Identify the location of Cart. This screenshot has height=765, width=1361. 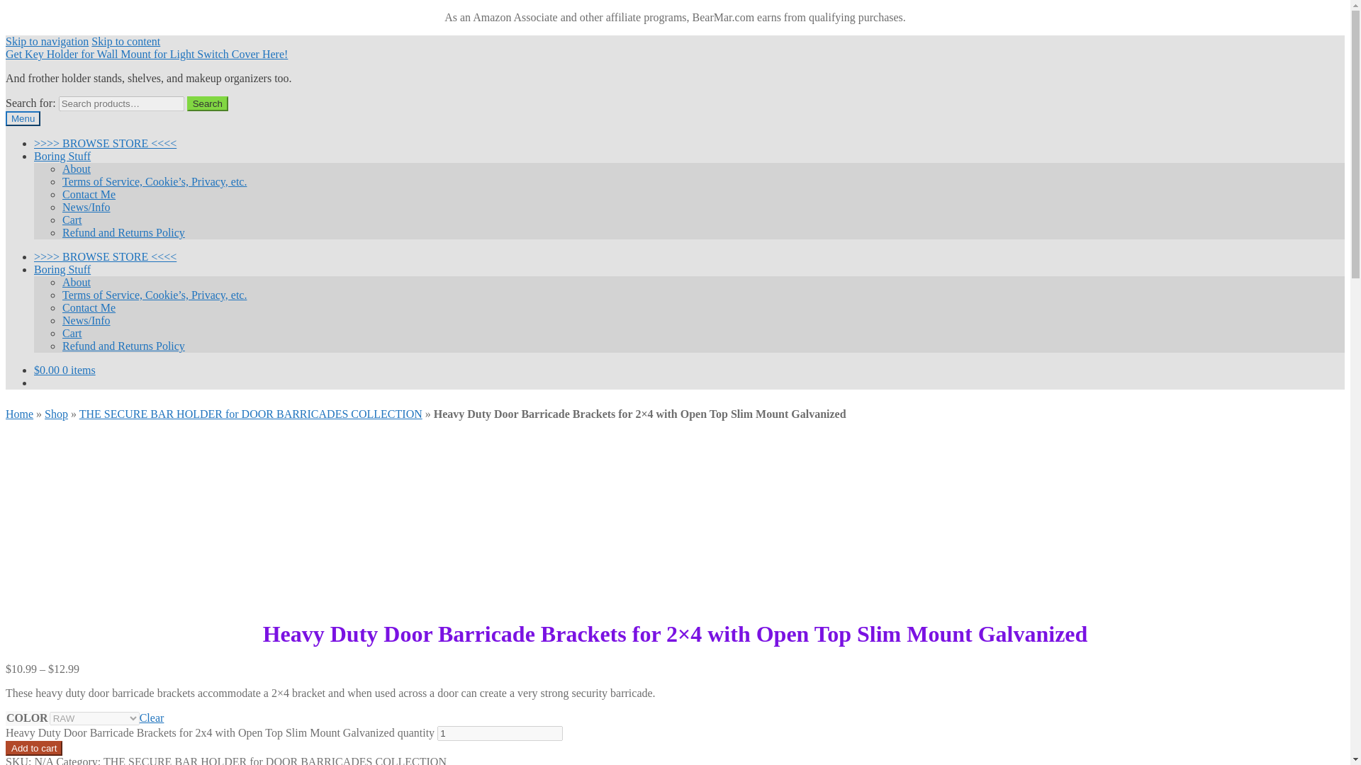
(72, 333).